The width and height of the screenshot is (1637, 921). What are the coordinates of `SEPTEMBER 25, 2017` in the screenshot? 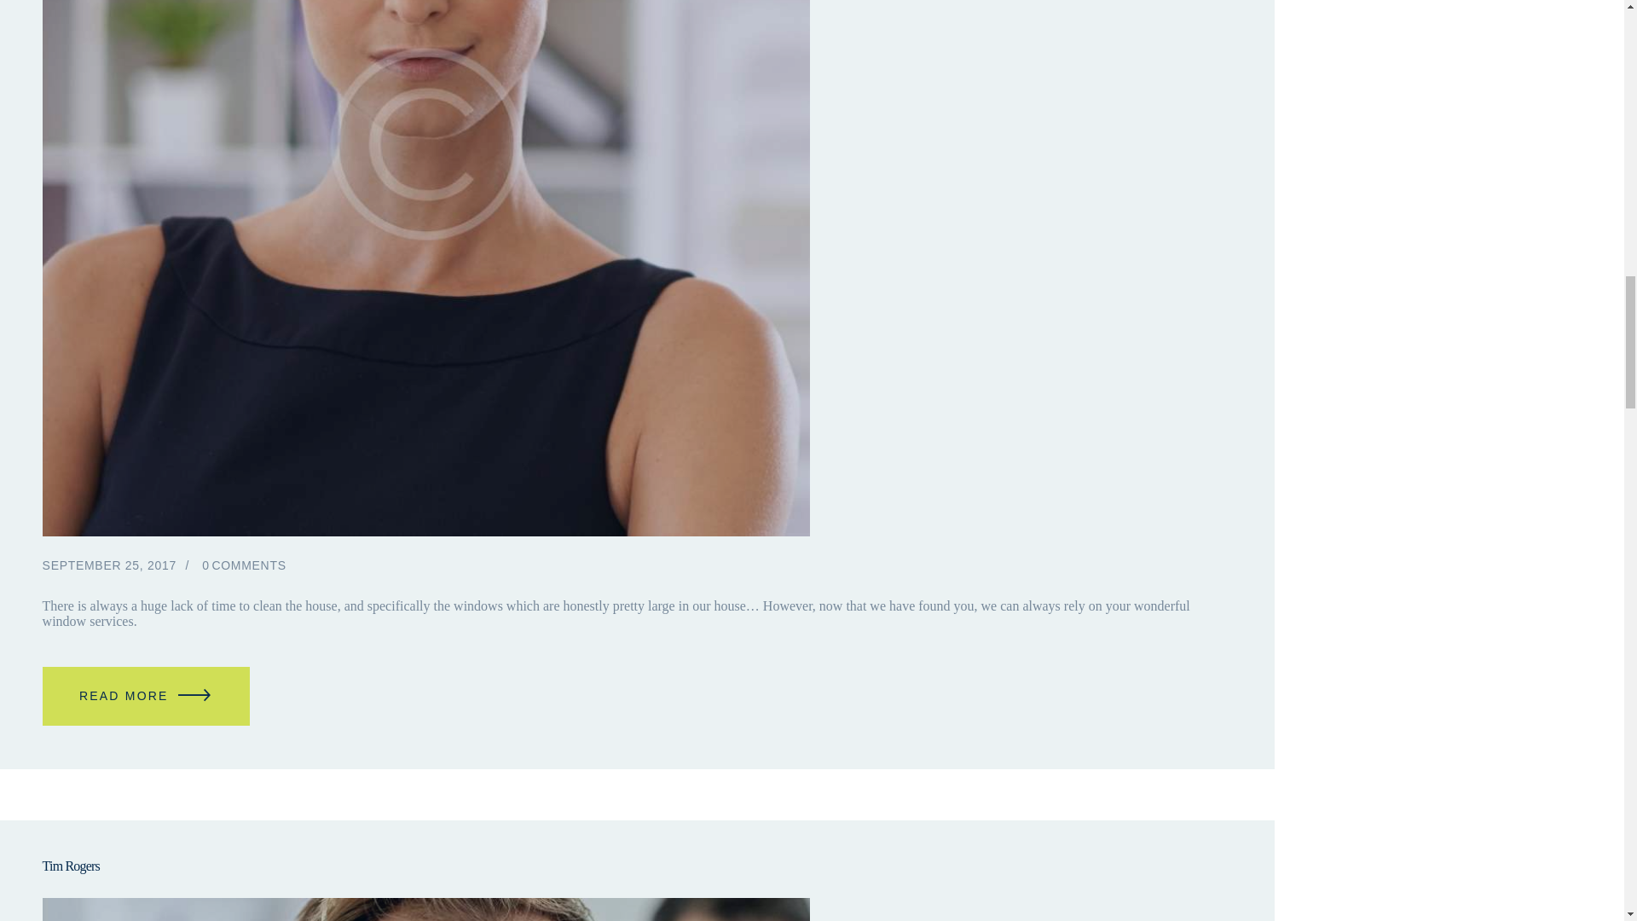 It's located at (109, 565).